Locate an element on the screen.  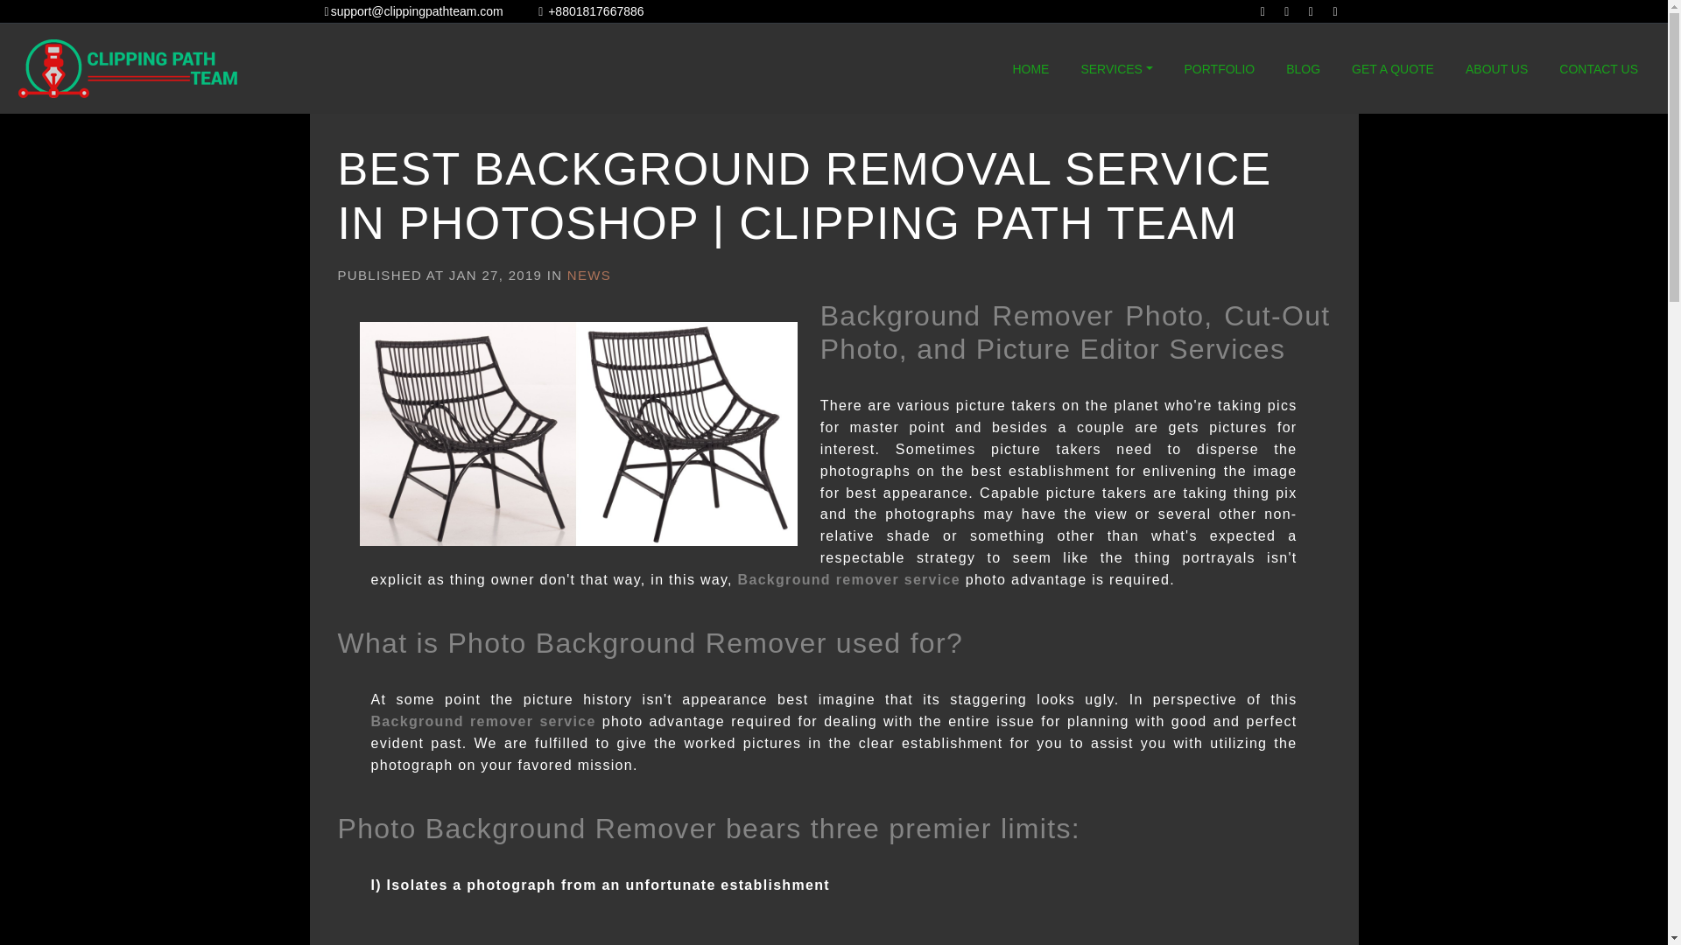
HOME is located at coordinates (1030, 69).